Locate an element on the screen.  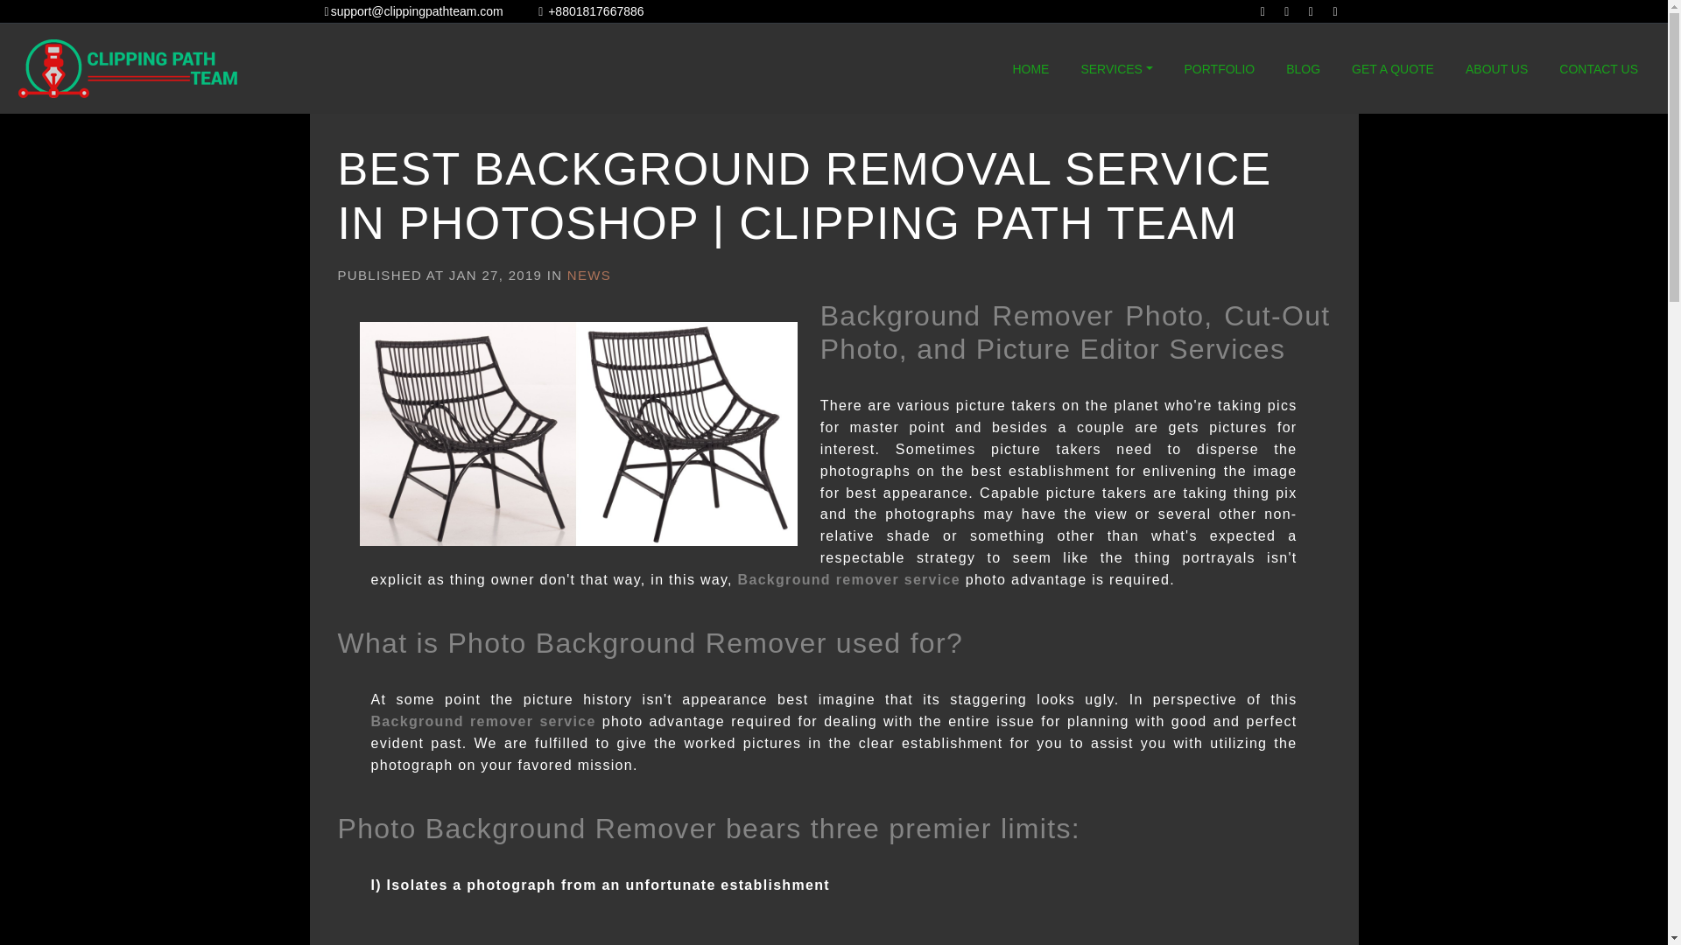
HOME is located at coordinates (1030, 69).